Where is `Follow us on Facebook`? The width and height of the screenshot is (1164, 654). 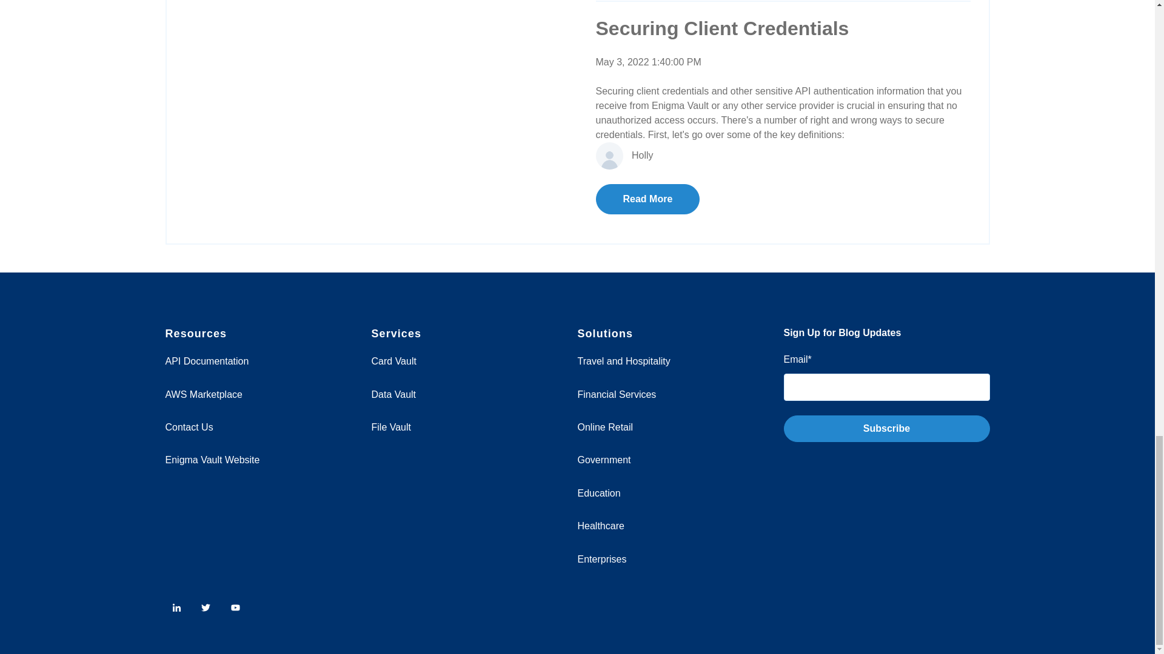
Follow us on Facebook is located at coordinates (235, 607).